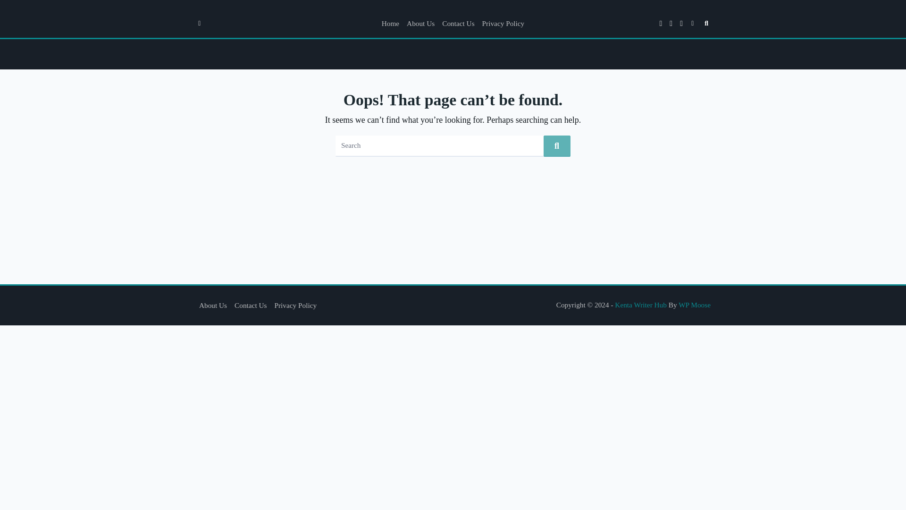  I want to click on About Us, so click(421, 24).